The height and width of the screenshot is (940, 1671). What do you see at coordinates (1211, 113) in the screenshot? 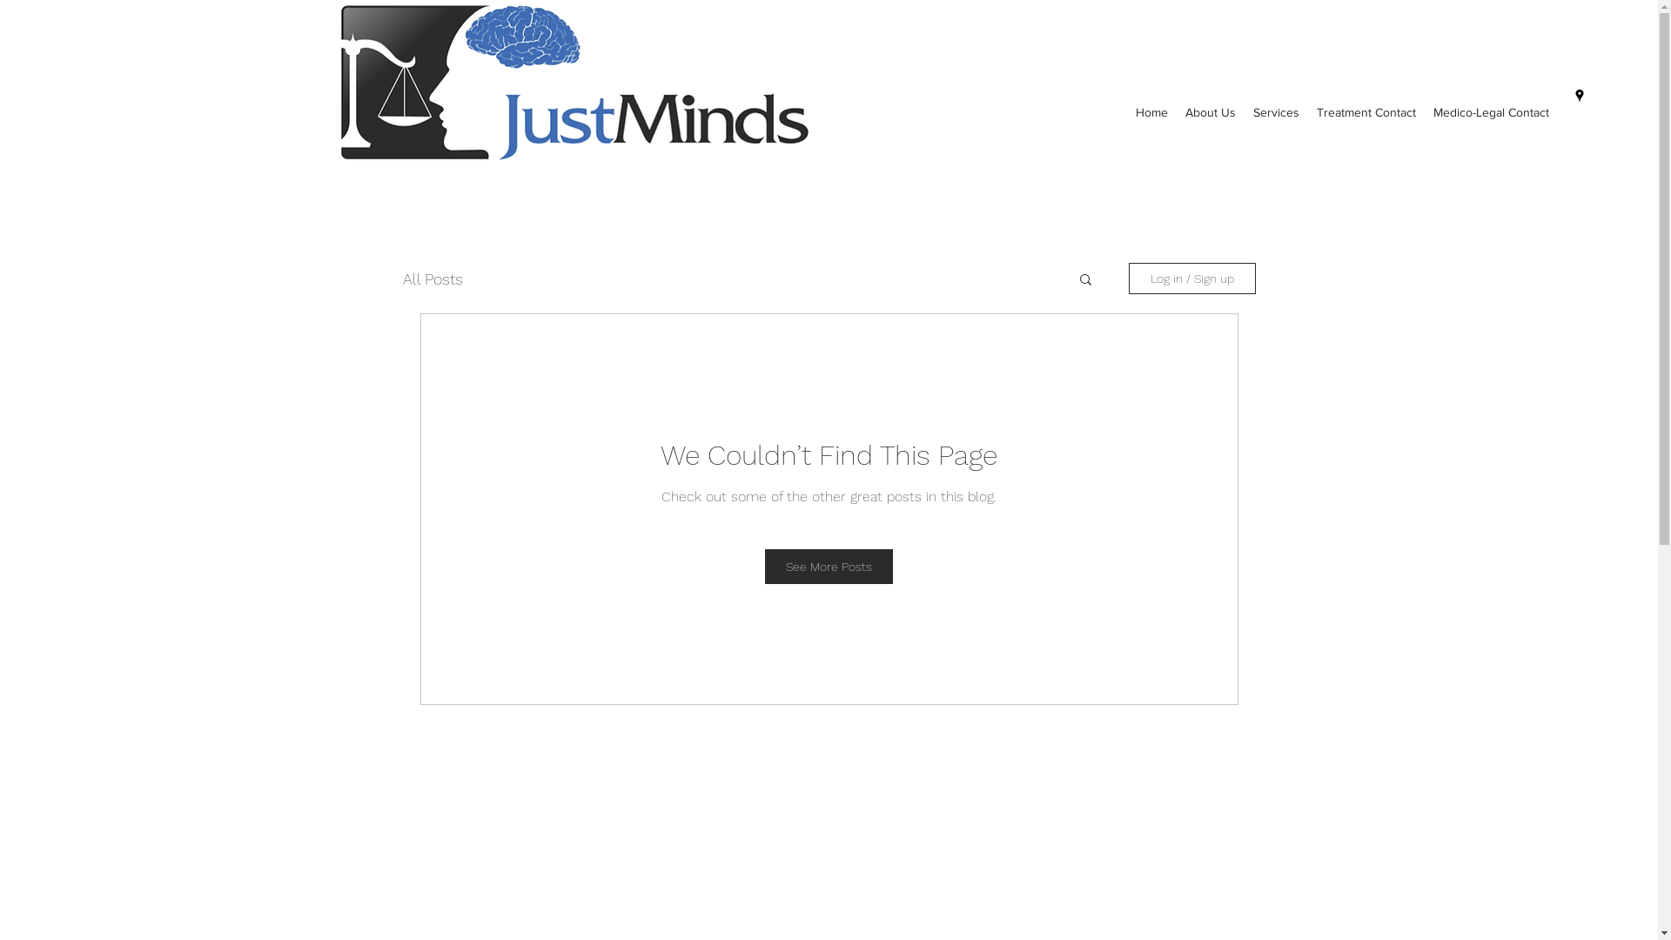
I see `About Us` at bounding box center [1211, 113].